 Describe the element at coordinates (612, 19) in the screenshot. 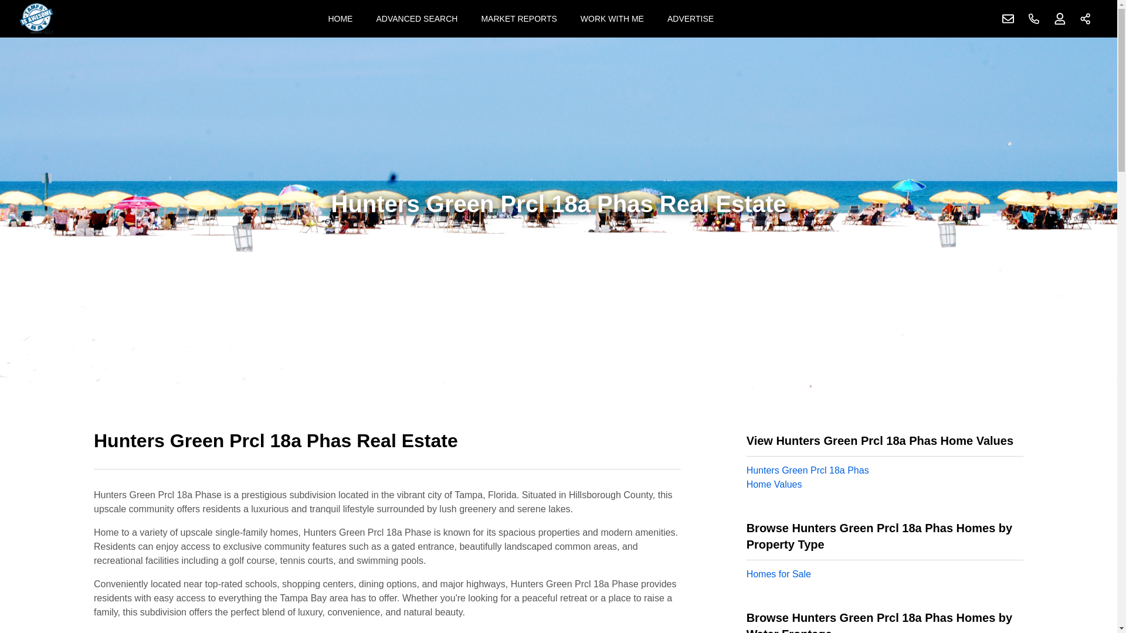

I see `WORK WITH ME` at that location.